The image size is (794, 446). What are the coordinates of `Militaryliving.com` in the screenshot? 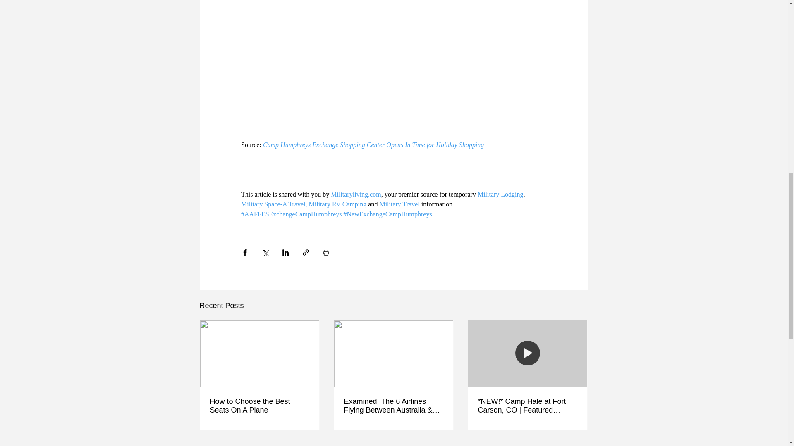 It's located at (356, 194).